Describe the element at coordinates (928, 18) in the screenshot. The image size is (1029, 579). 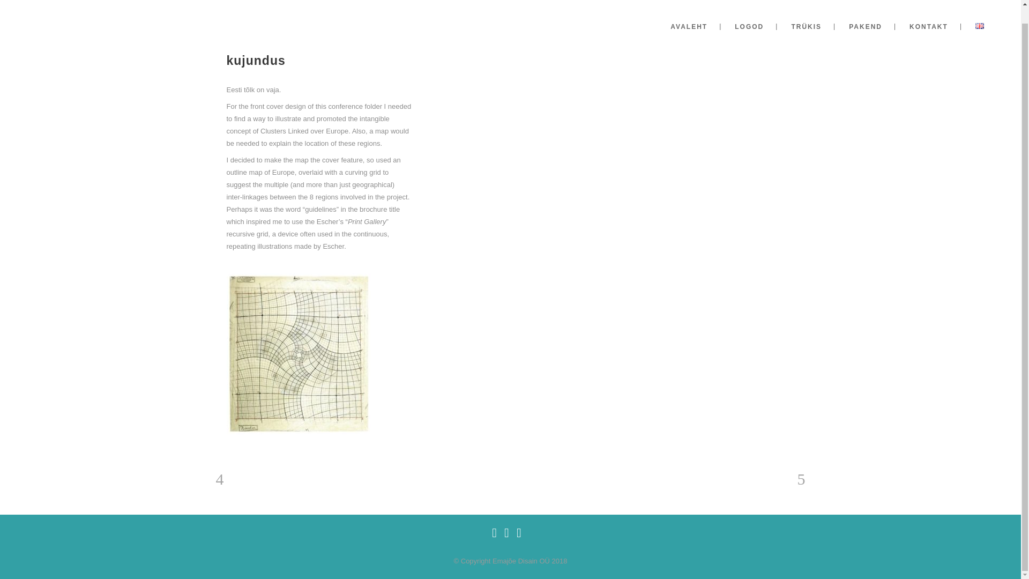
I see `KONTAKT` at that location.